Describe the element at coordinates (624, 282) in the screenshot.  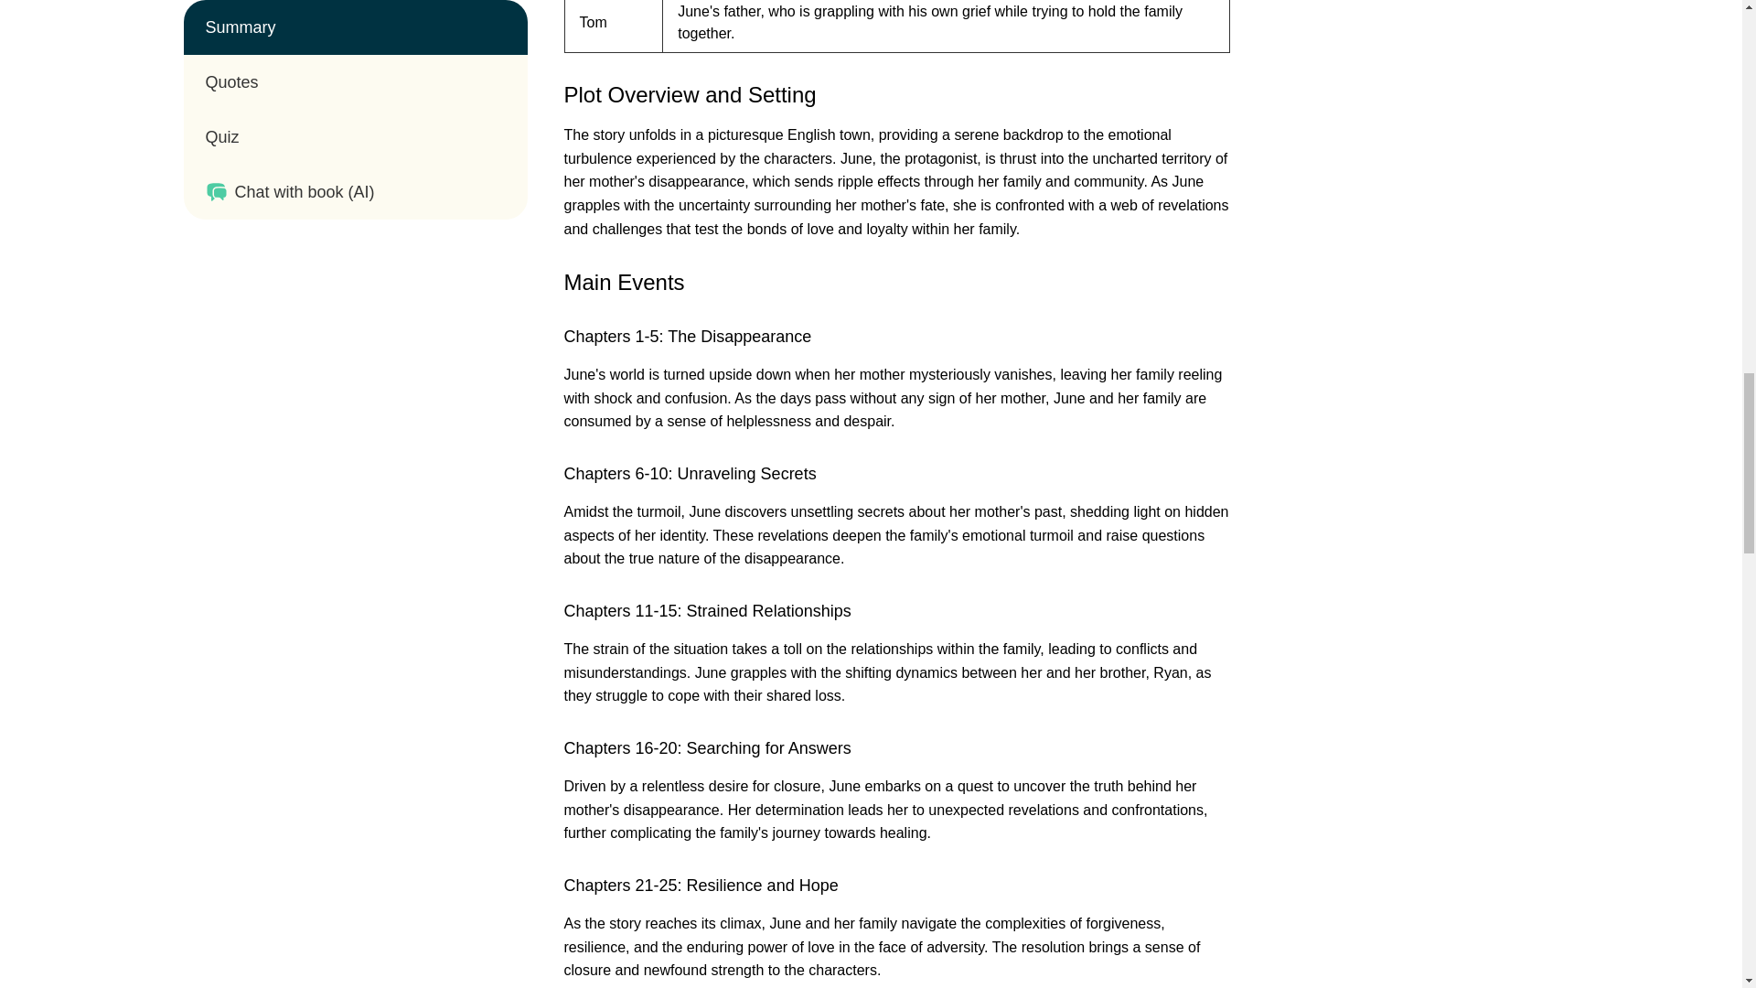
I see `Main Events` at that location.